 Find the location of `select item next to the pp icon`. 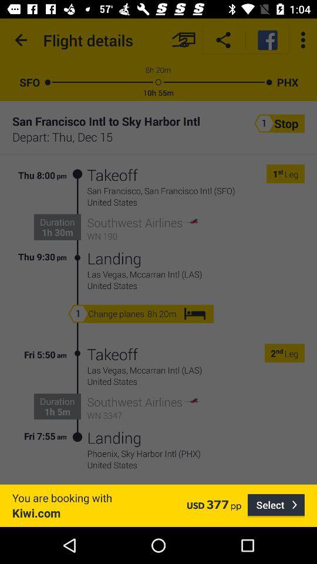

select item next to the pp icon is located at coordinates (276, 505).